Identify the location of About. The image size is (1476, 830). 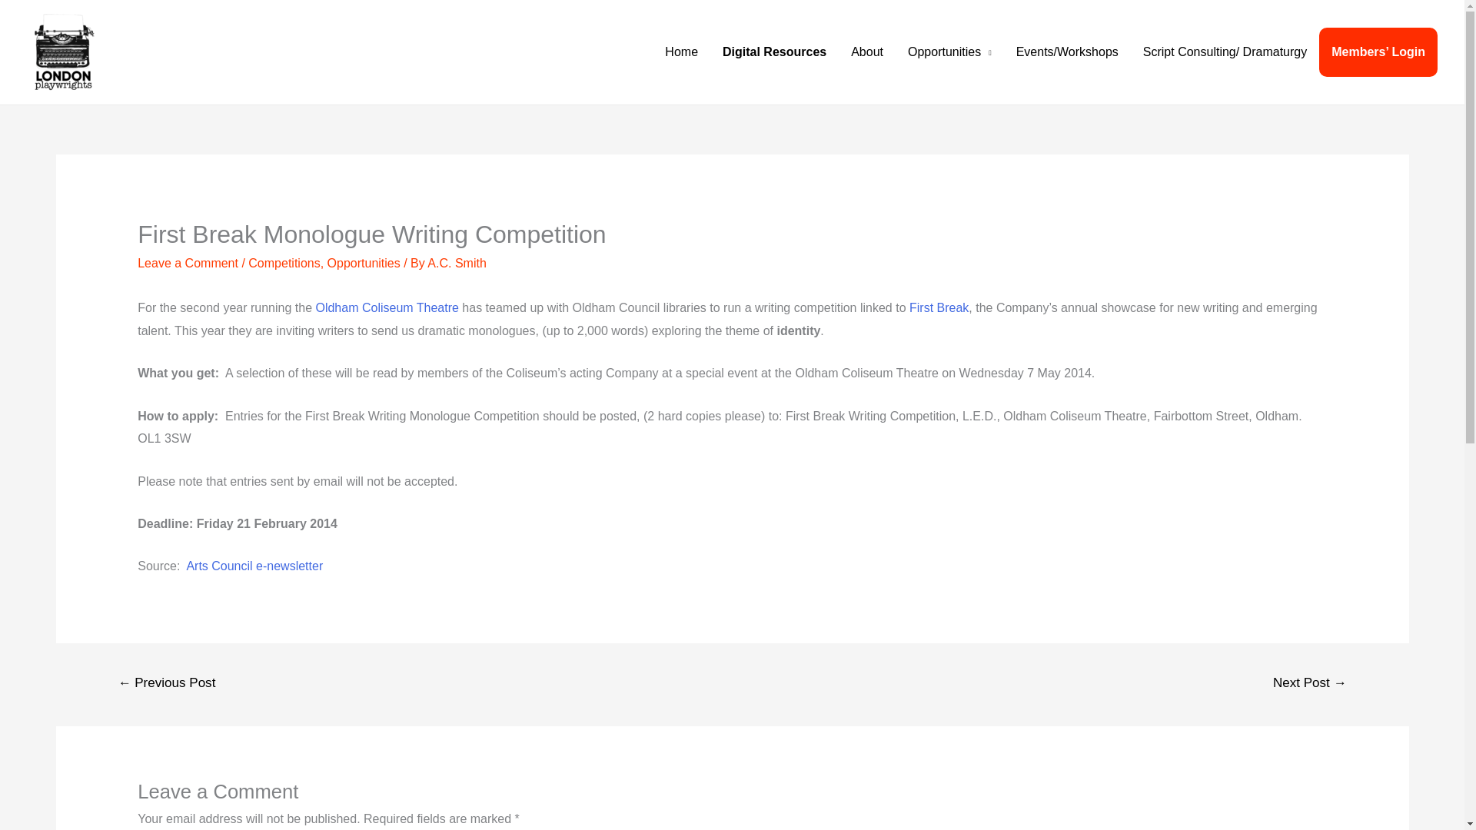
(867, 52).